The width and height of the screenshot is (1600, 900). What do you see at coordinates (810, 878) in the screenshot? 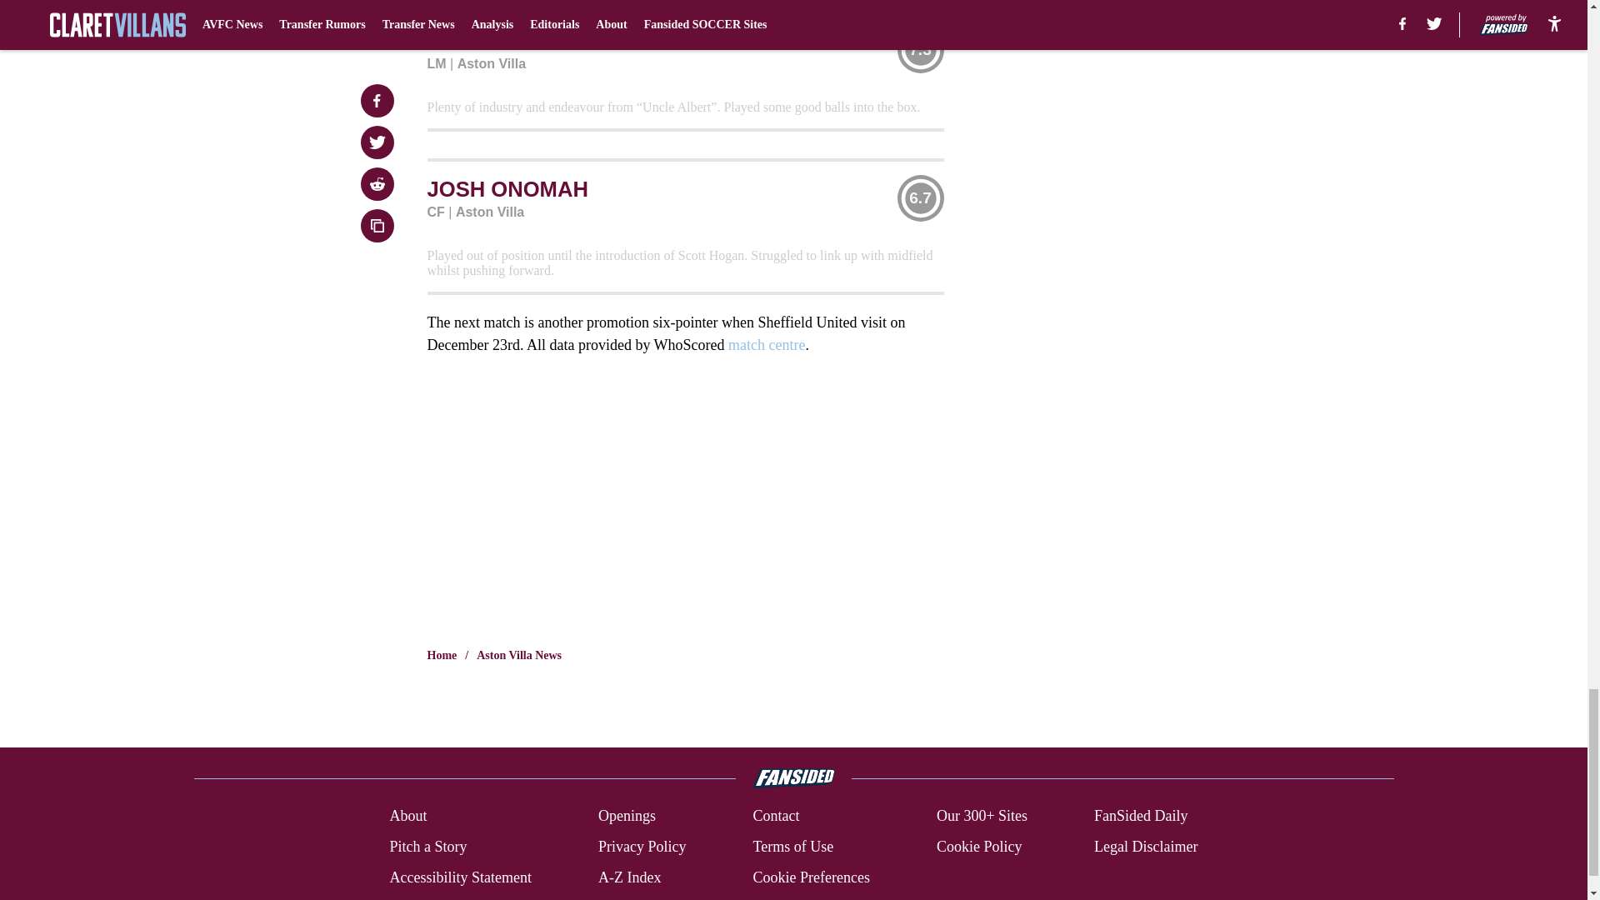
I see `Cookie Preferences` at bounding box center [810, 878].